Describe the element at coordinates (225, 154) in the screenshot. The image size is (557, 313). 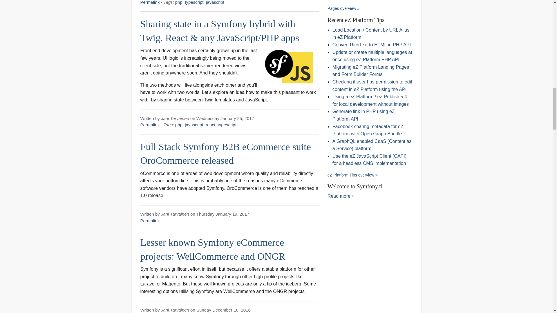
I see `Full Stack Symfony B2B eCommerce suite OroCommerce released` at that location.